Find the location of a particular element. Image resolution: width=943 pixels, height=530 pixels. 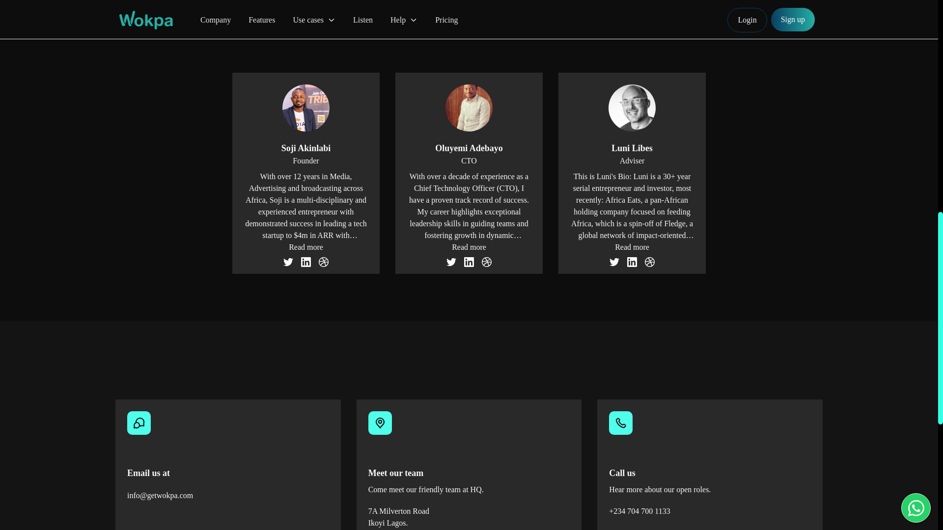

Read more is located at coordinates (632, 247).